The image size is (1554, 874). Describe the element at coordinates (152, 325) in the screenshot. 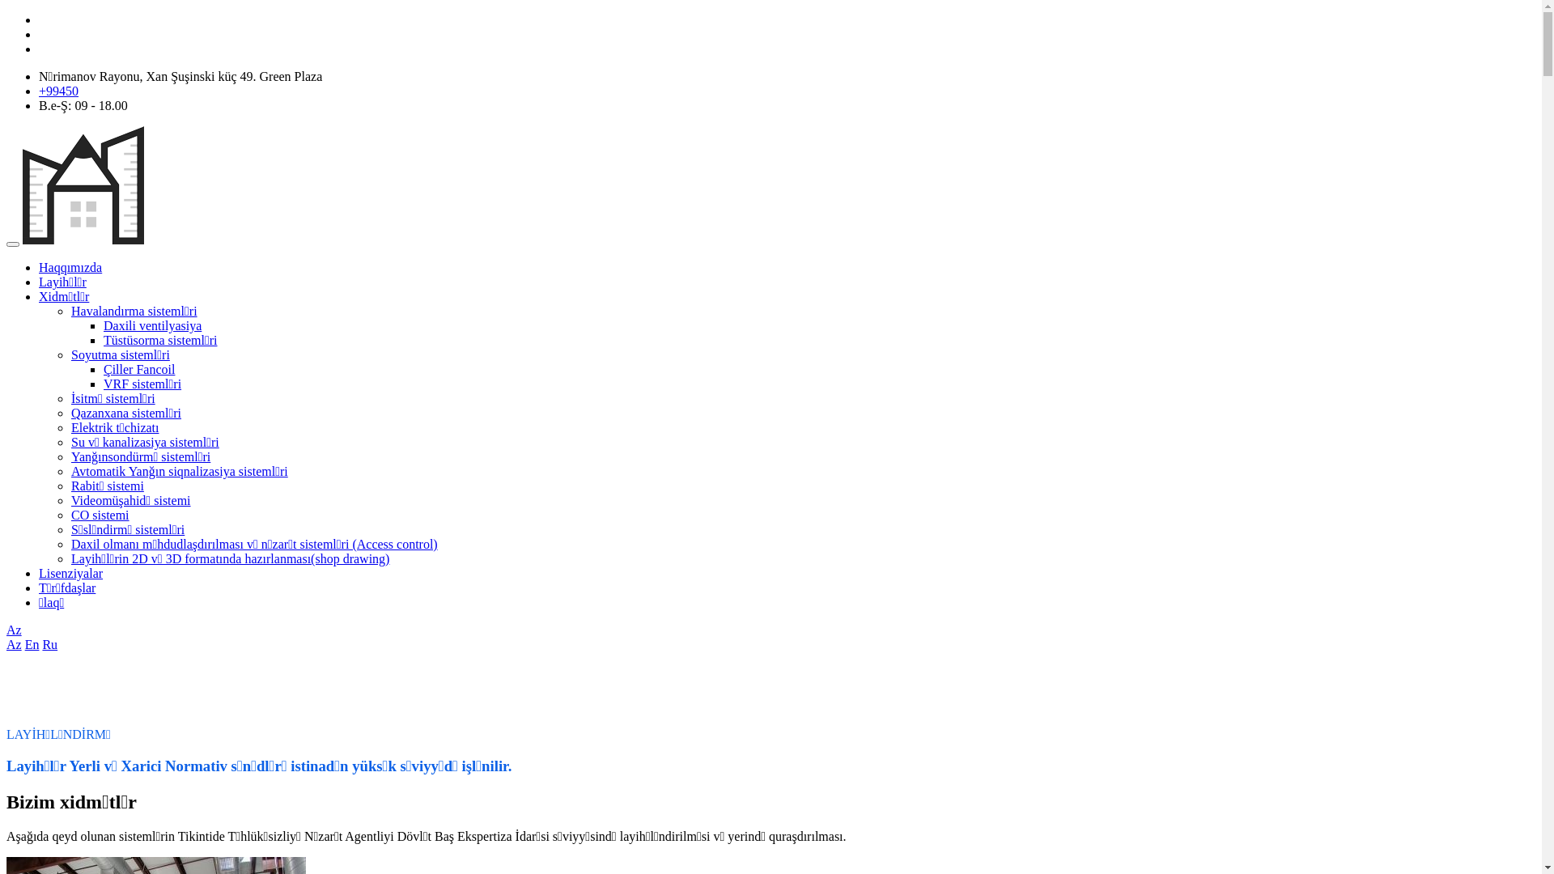

I see `Daxili ventilyasiya` at that location.